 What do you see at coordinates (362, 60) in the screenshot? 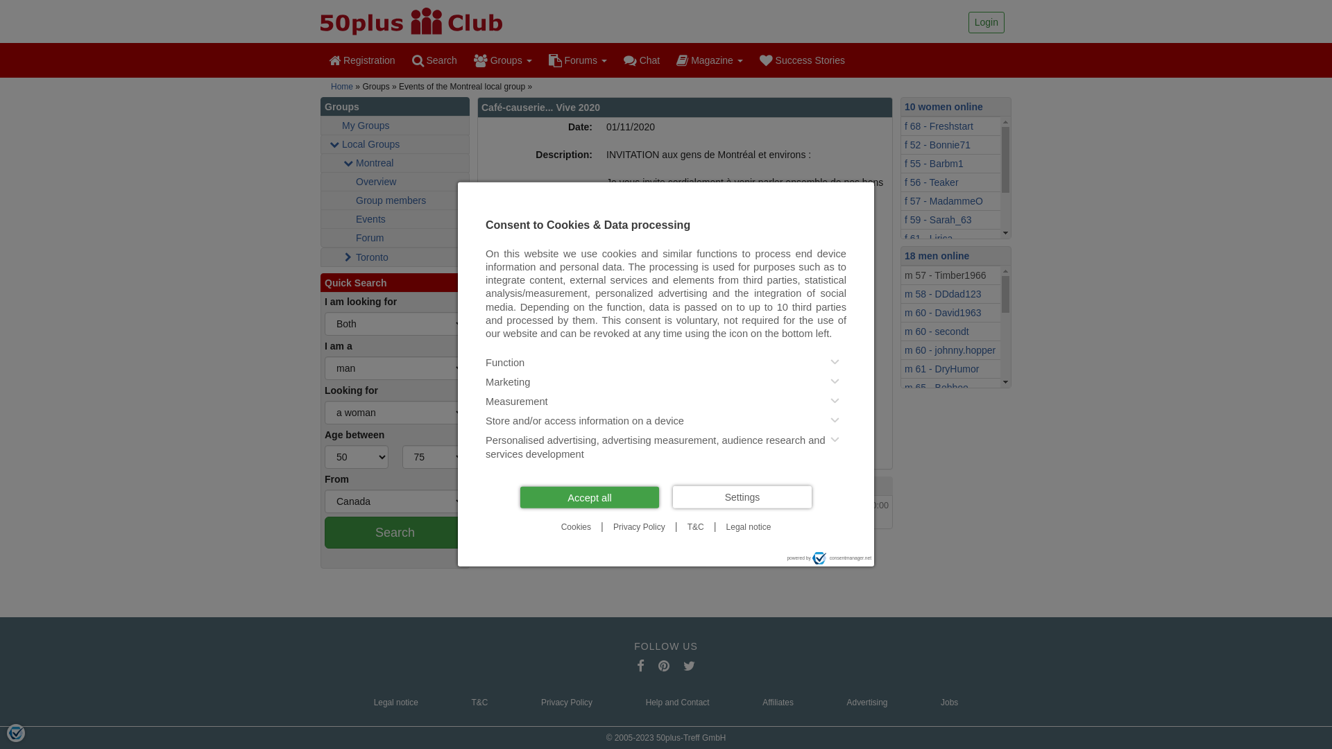
I see `Registration` at bounding box center [362, 60].